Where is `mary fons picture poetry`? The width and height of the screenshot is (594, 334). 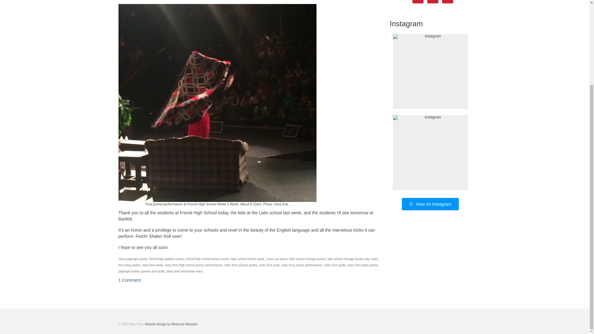 mary fons picture poetry is located at coordinates (241, 265).